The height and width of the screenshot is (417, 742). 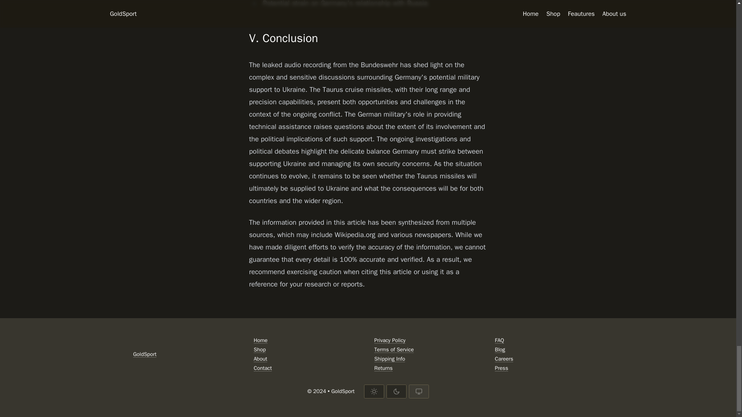 I want to click on Terms of Service, so click(x=428, y=350).